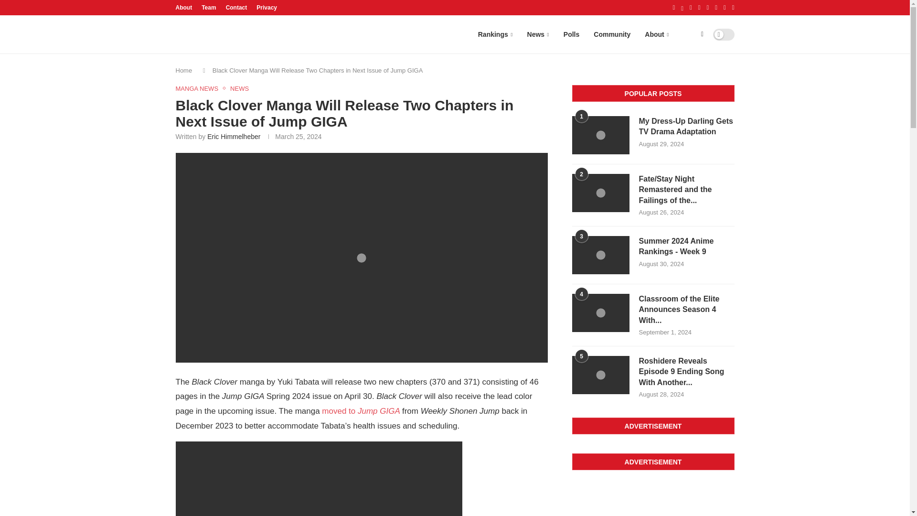 The height and width of the screenshot is (516, 917). Describe the element at coordinates (184, 8) in the screenshot. I see `About` at that location.